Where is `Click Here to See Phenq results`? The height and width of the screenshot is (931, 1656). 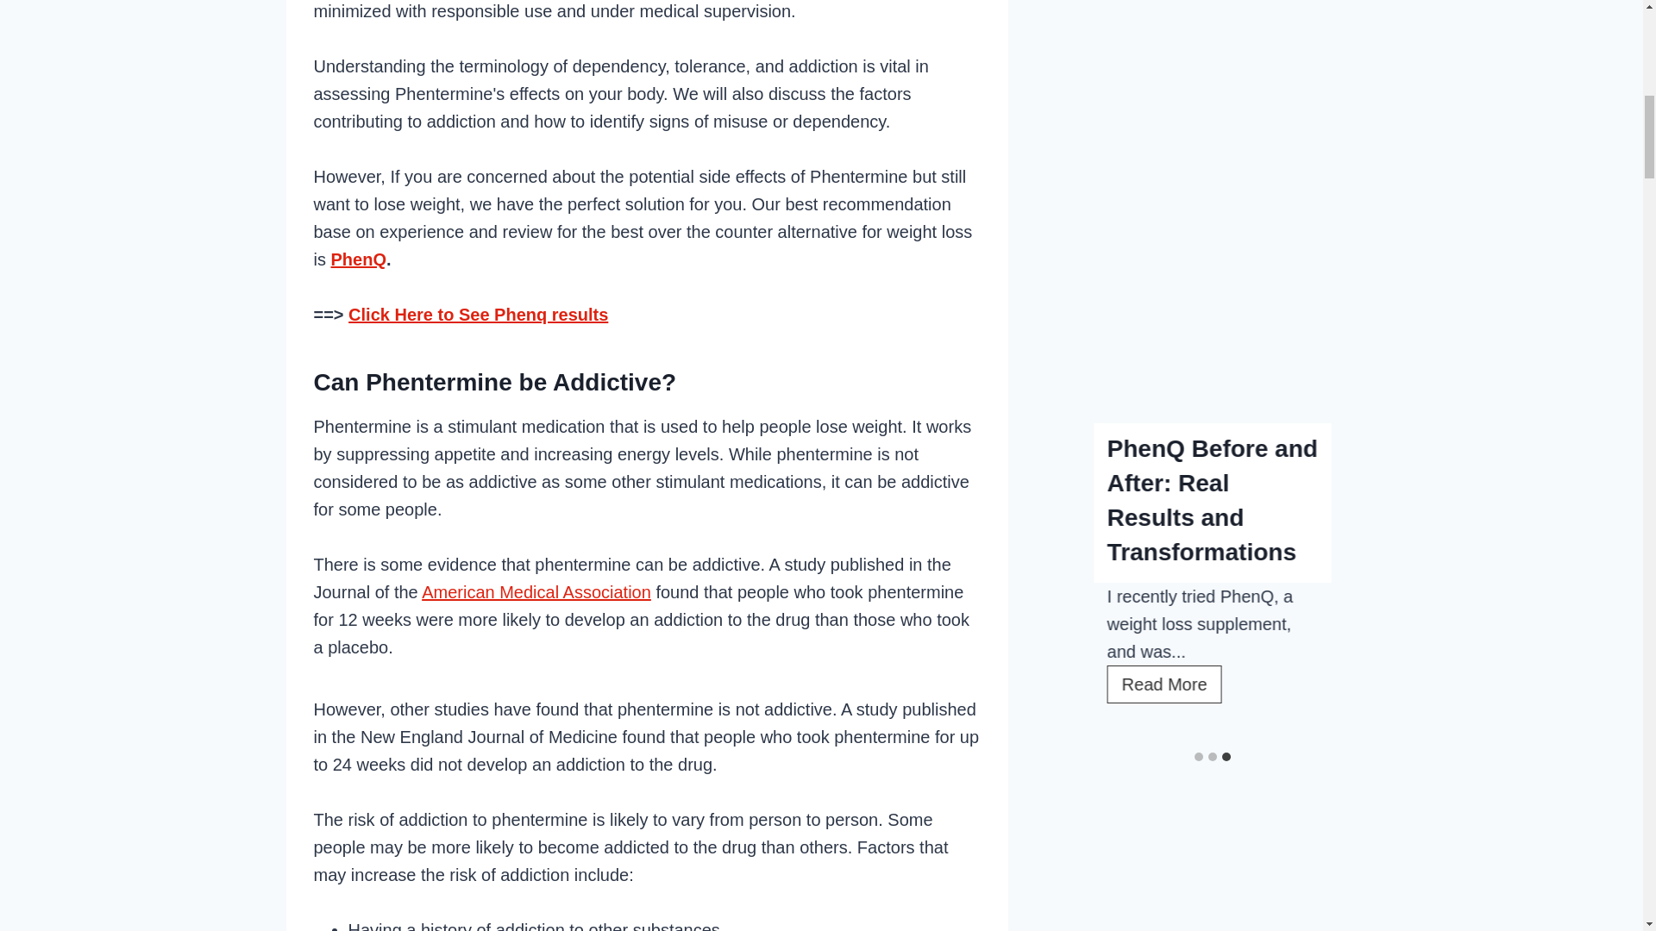
Click Here to See Phenq results is located at coordinates (478, 314).